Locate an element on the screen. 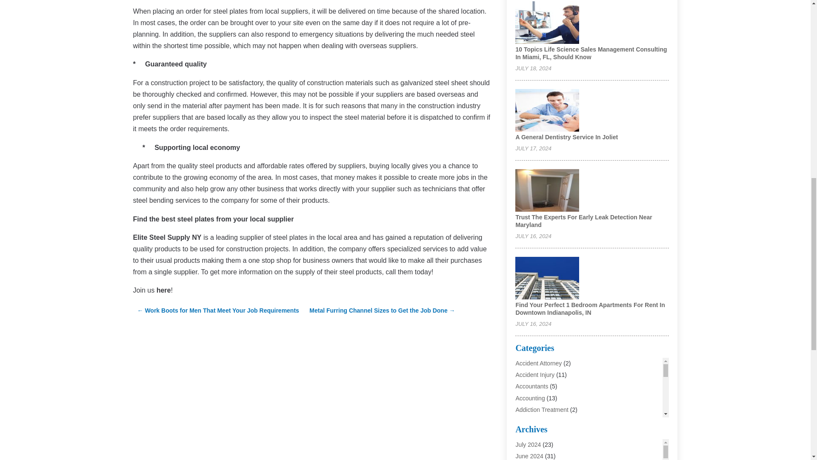  Accountants is located at coordinates (532, 386).